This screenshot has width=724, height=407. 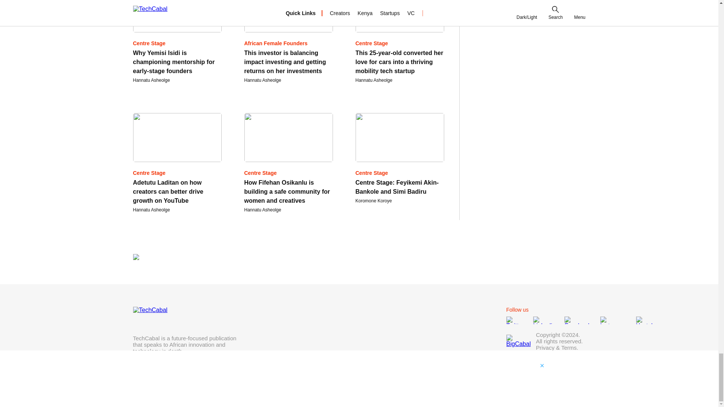 I want to click on Posts by Hannatu Asheolge, so click(x=151, y=210).